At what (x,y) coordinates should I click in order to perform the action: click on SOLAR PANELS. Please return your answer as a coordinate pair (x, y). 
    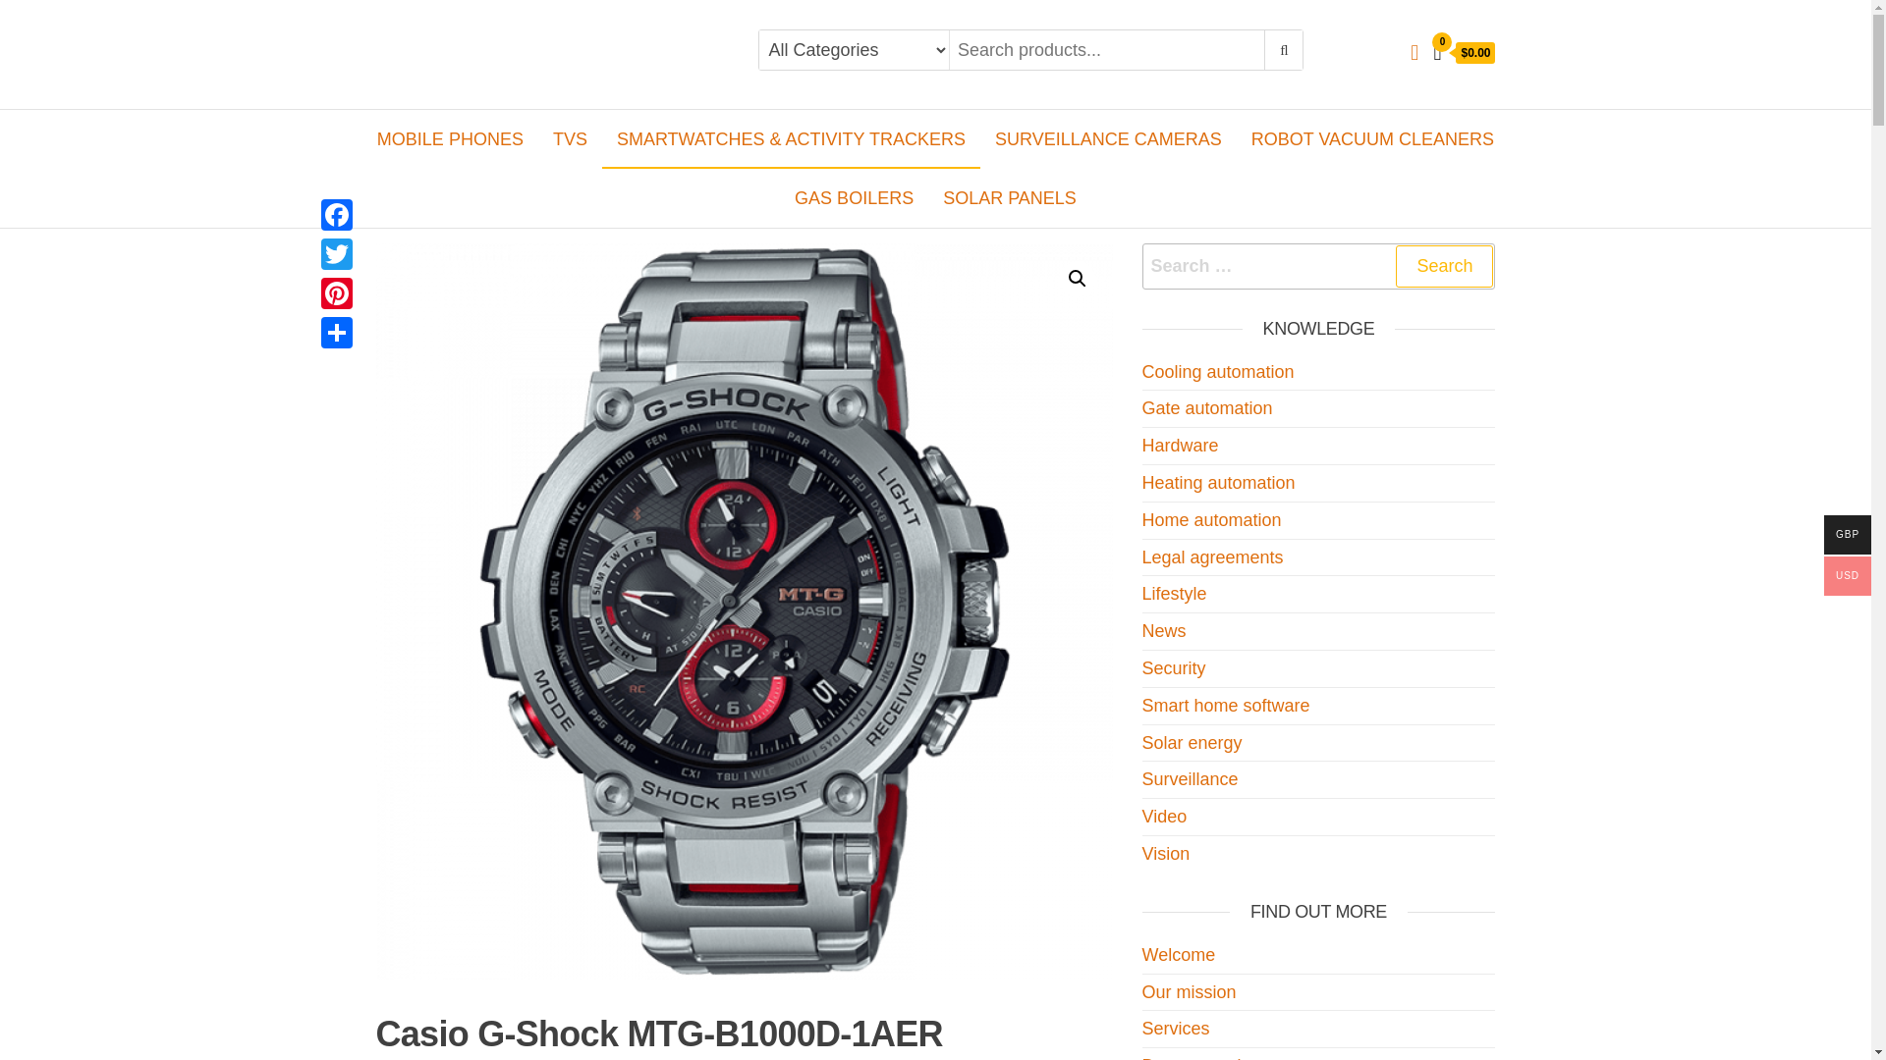
    Looking at the image, I should click on (1010, 198).